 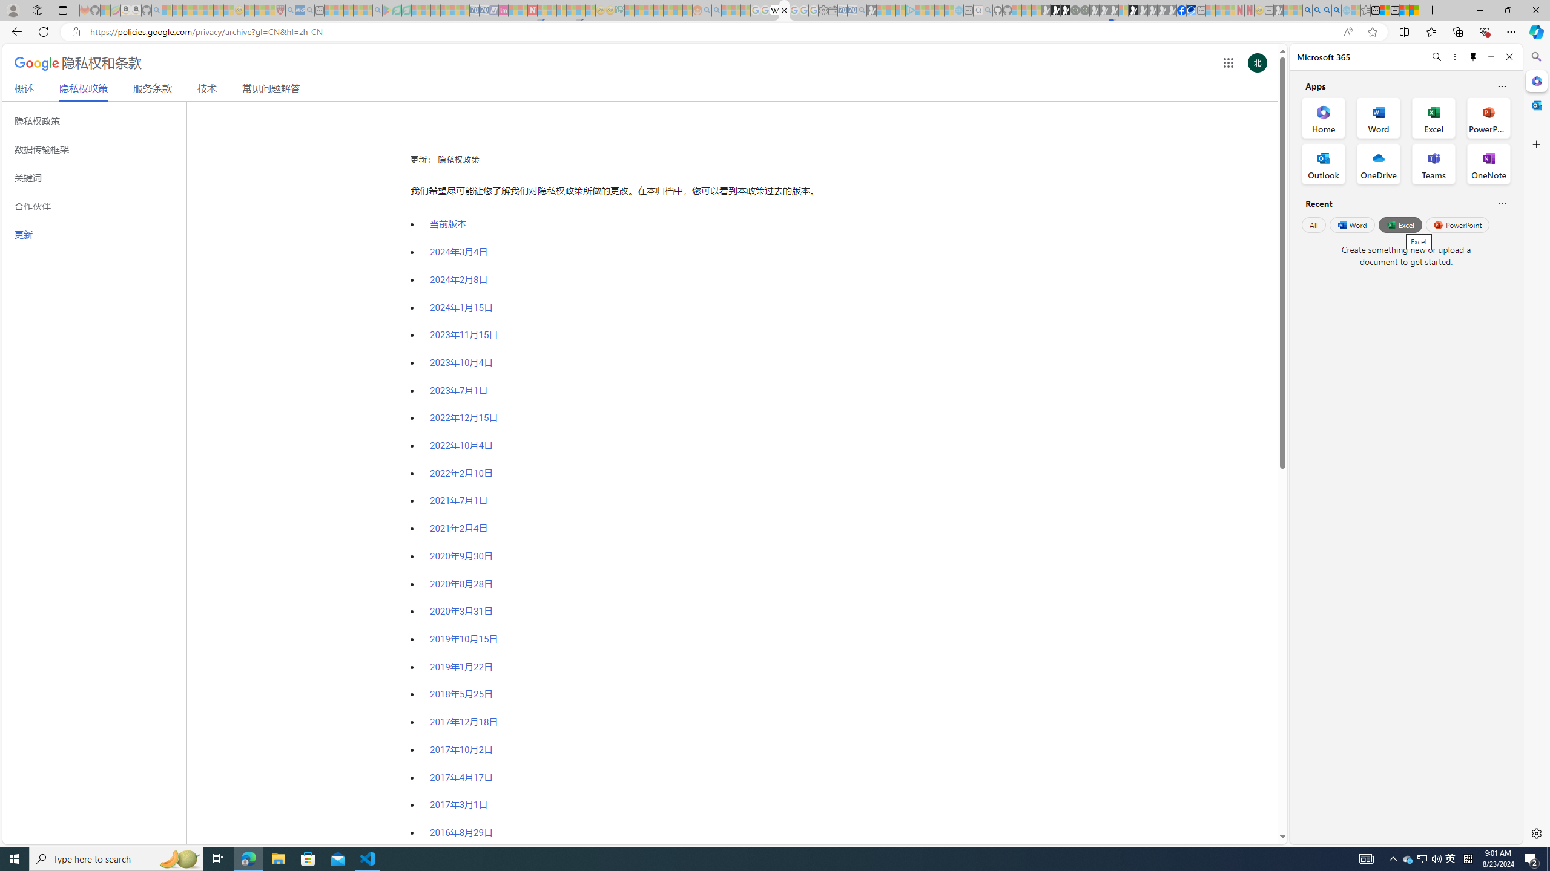 I want to click on Wallet - Sleeping, so click(x=833, y=10).